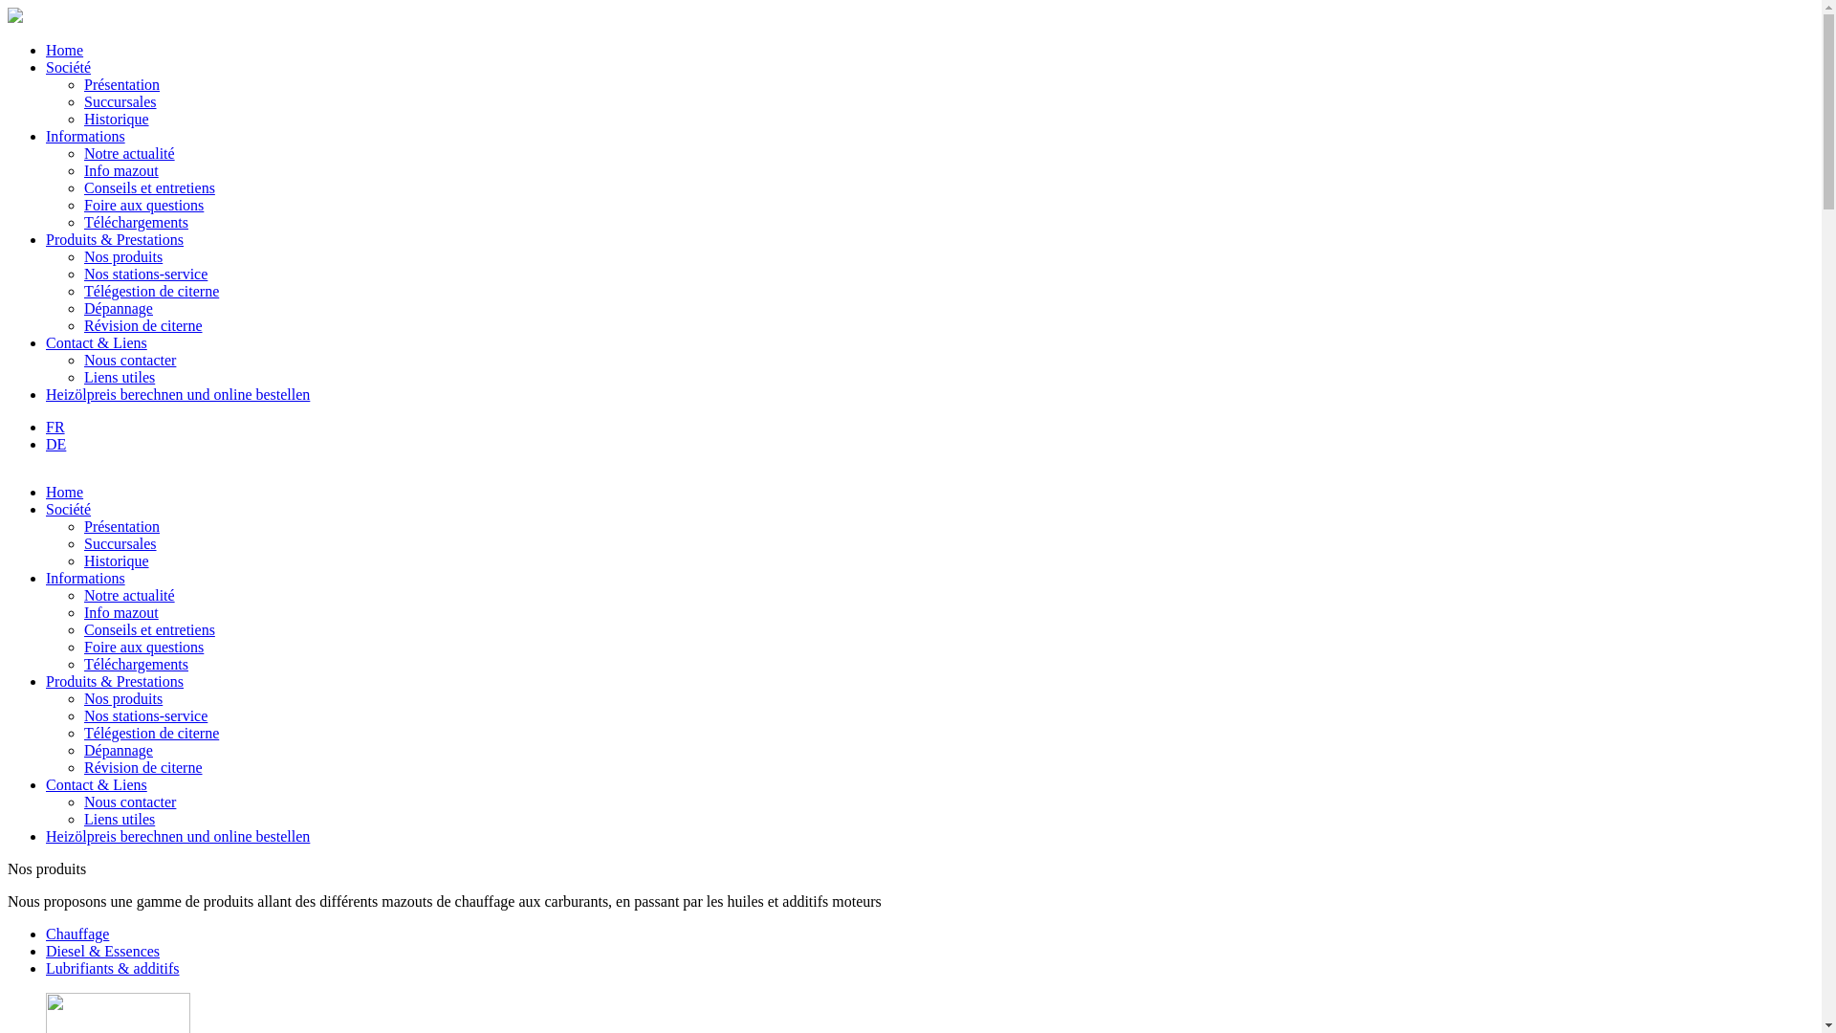 Image resolution: width=1836 pixels, height=1033 pixels. Describe the element at coordinates (130, 802) in the screenshot. I see `Nous contacter` at that location.